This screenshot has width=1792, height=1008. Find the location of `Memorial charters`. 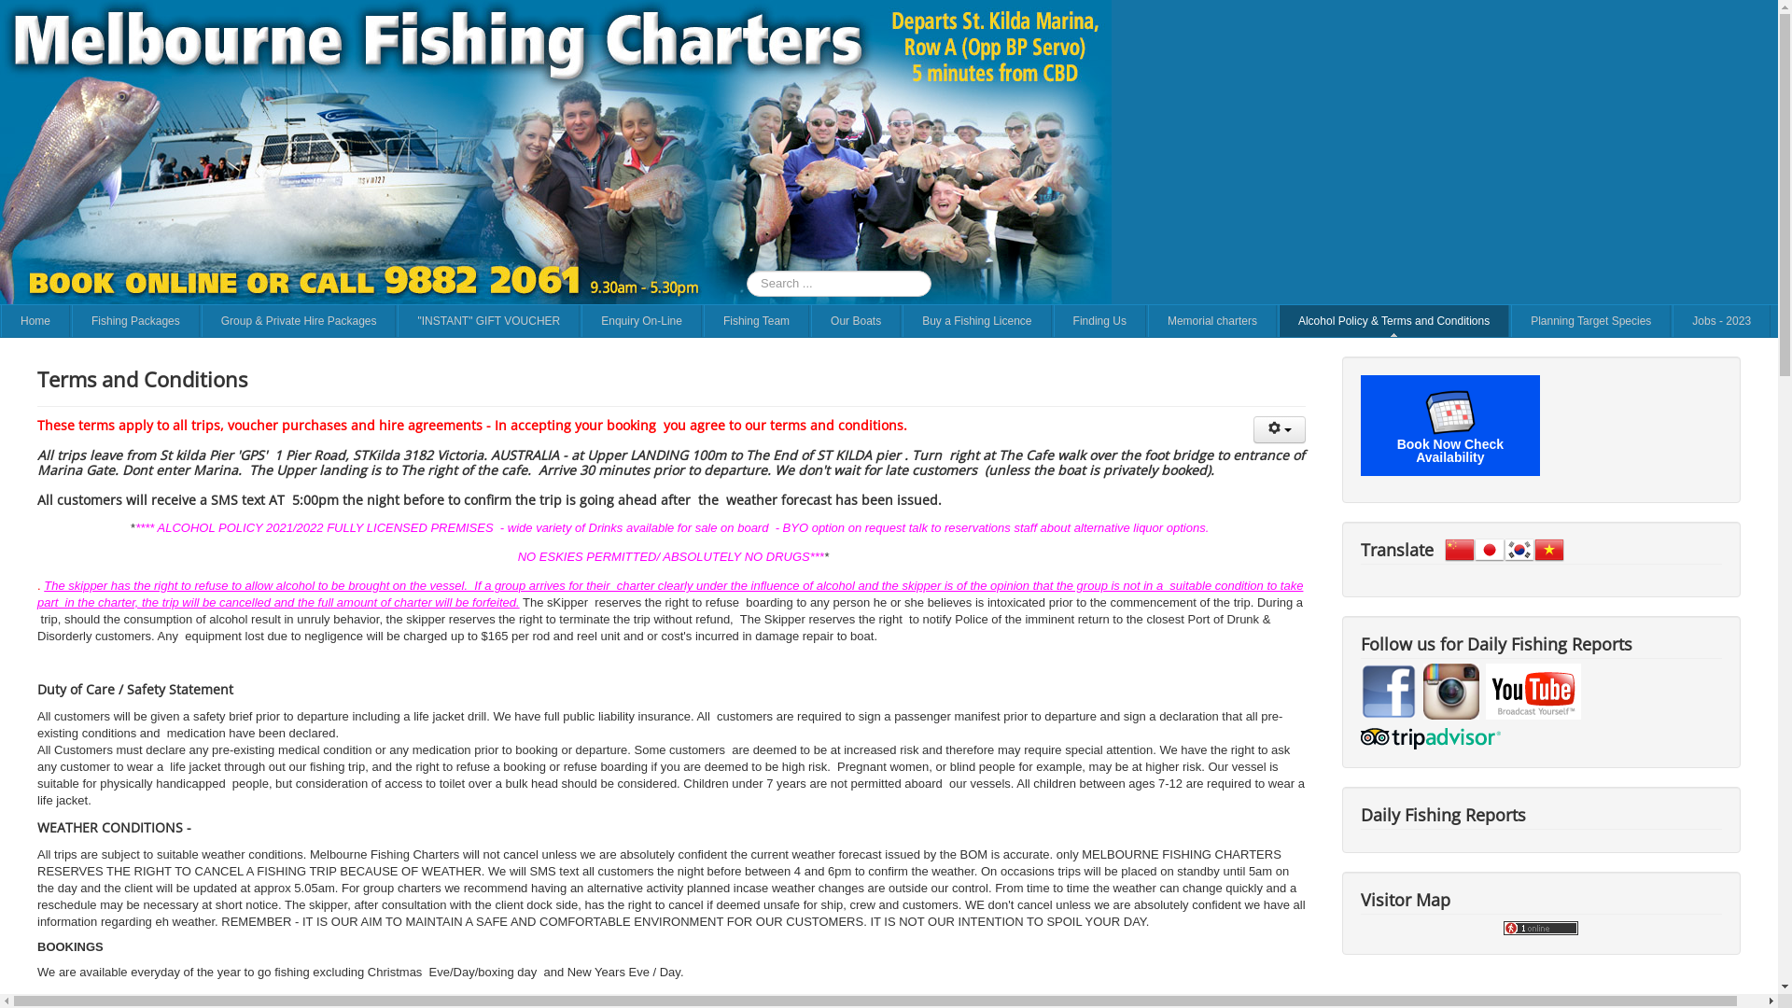

Memorial charters is located at coordinates (1212, 321).